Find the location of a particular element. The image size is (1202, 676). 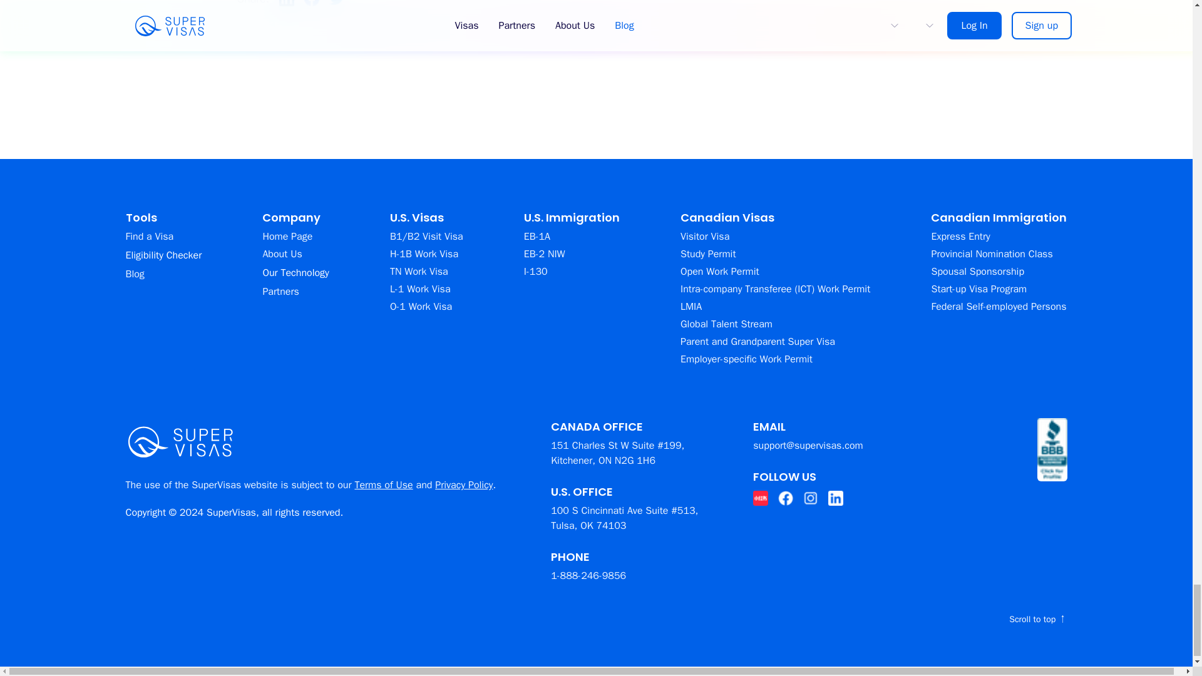

Open Work Permit is located at coordinates (775, 272).